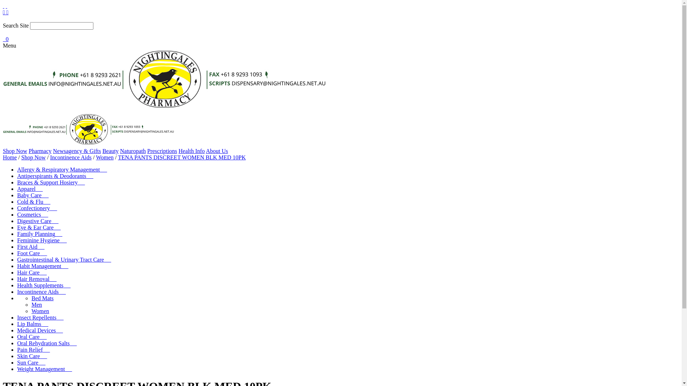  Describe the element at coordinates (341, 19) in the screenshot. I see `Search` at that location.